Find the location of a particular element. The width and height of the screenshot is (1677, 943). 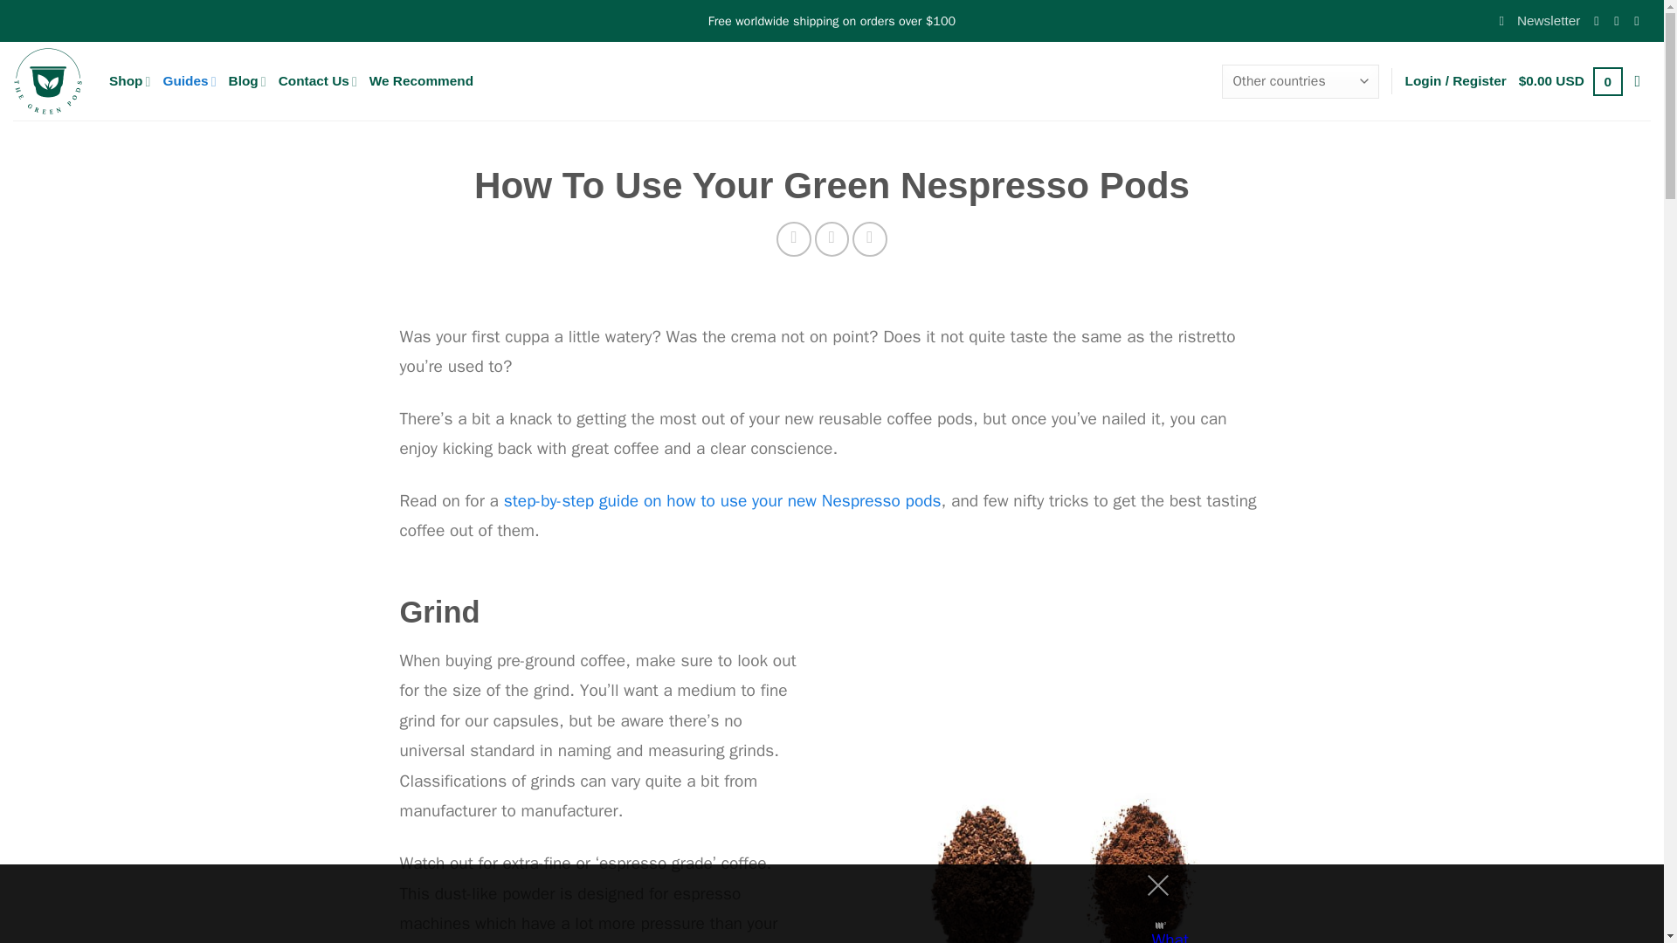

Login is located at coordinates (1455, 80).